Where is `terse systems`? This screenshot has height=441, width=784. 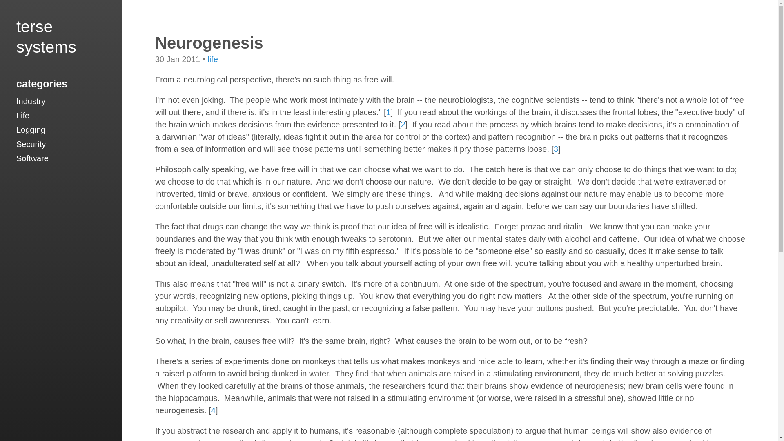 terse systems is located at coordinates (46, 37).